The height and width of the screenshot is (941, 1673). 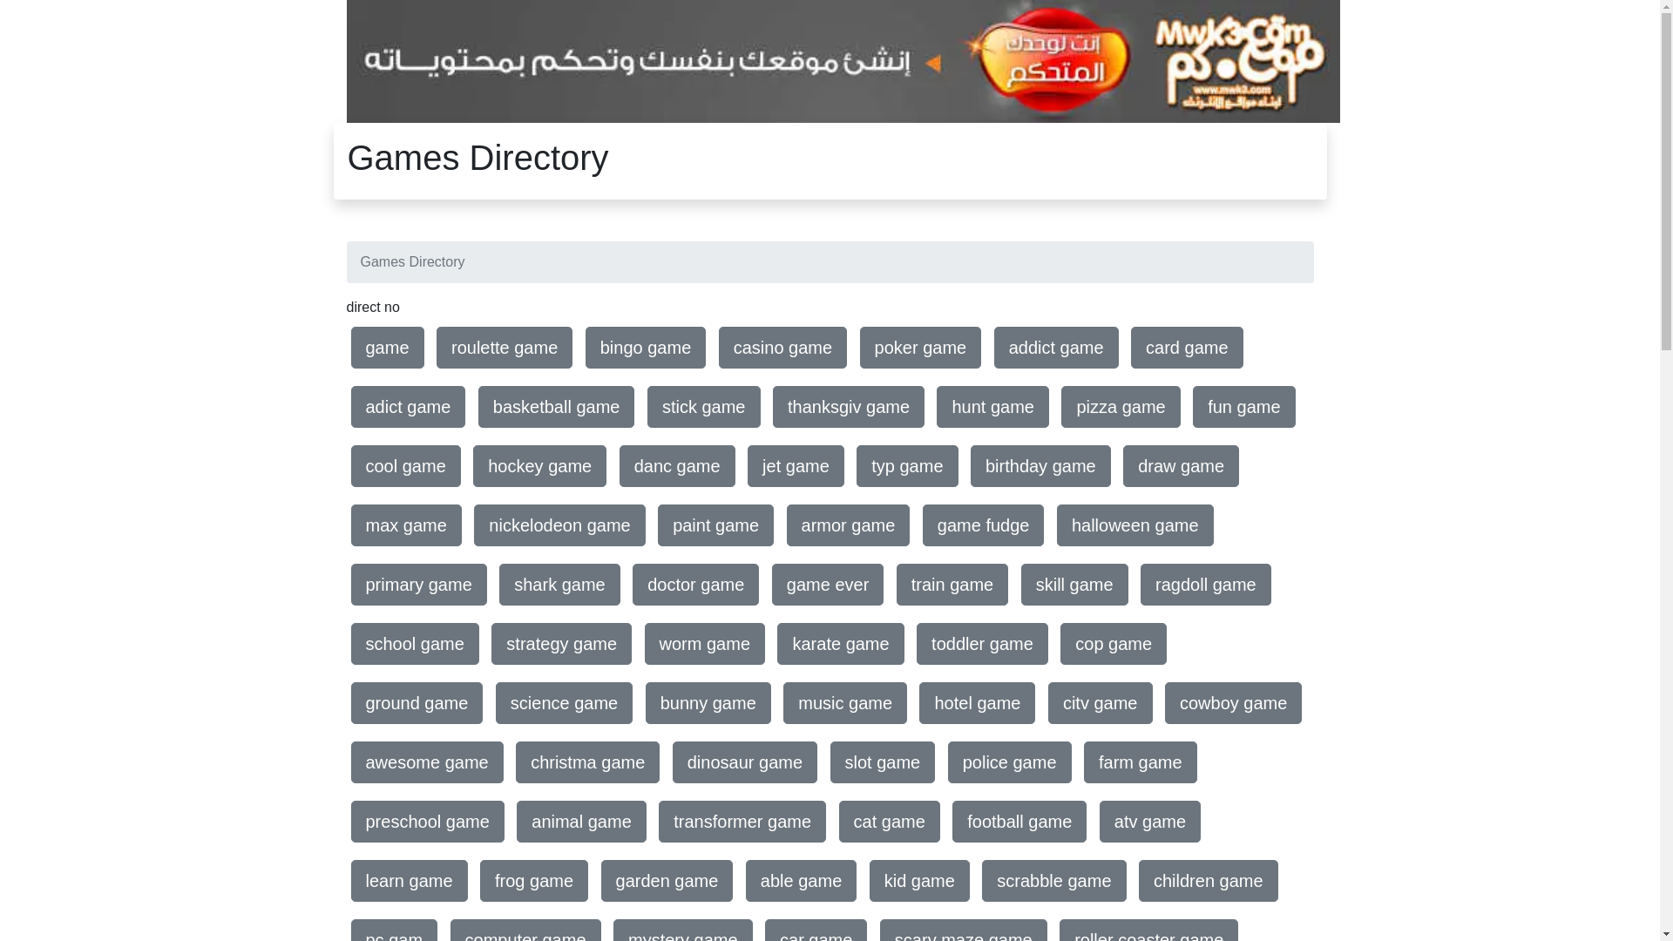 What do you see at coordinates (647, 348) in the screenshot?
I see `bingo game` at bounding box center [647, 348].